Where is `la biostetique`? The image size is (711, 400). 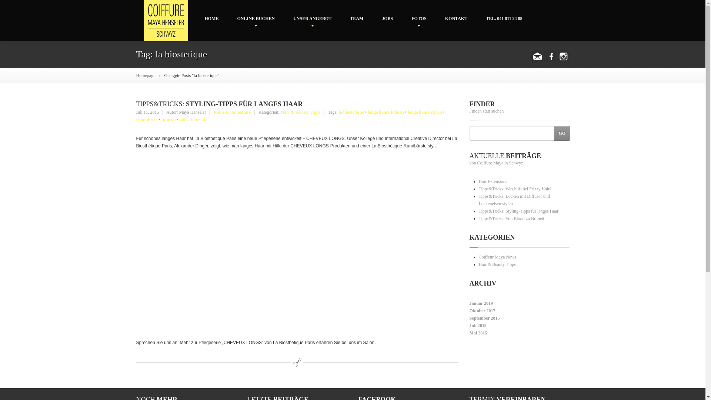
la biostetique is located at coordinates (351, 112).